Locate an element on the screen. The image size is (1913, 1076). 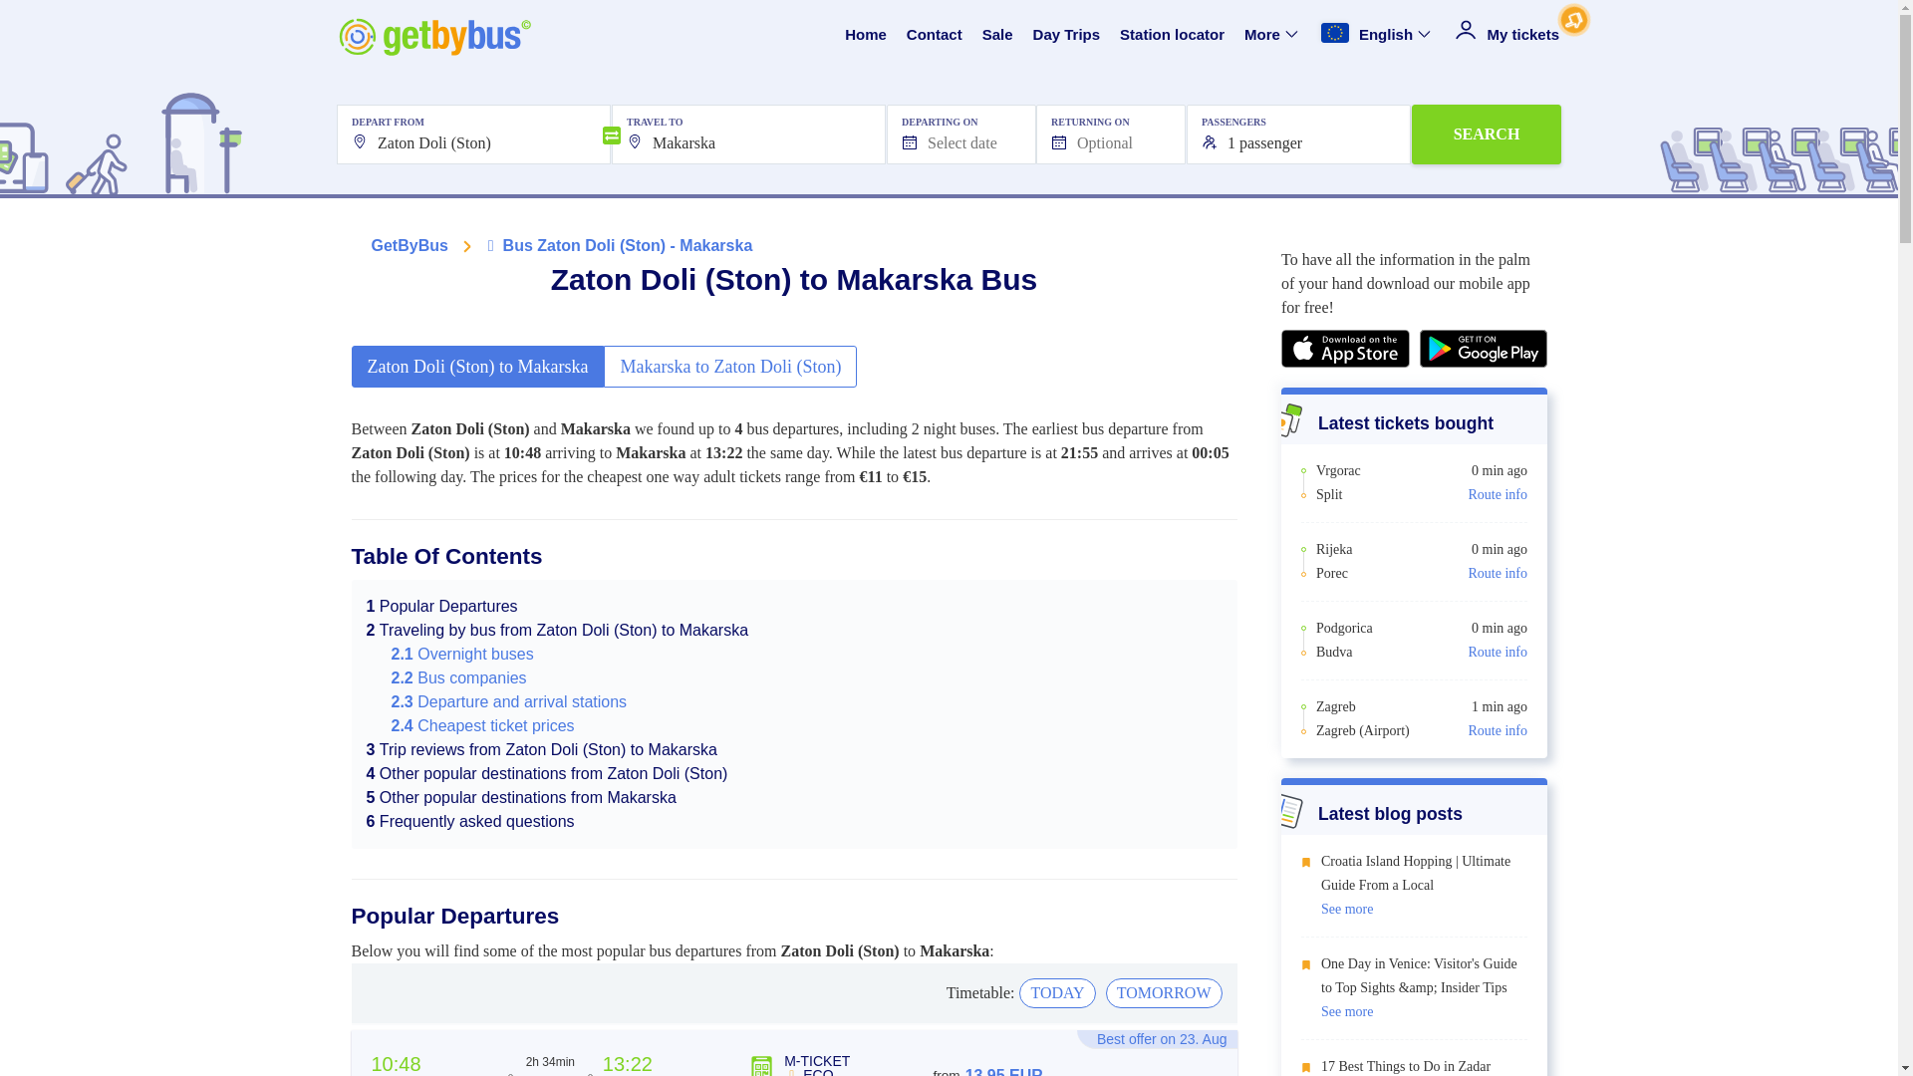
English is located at coordinates (1377, 35).